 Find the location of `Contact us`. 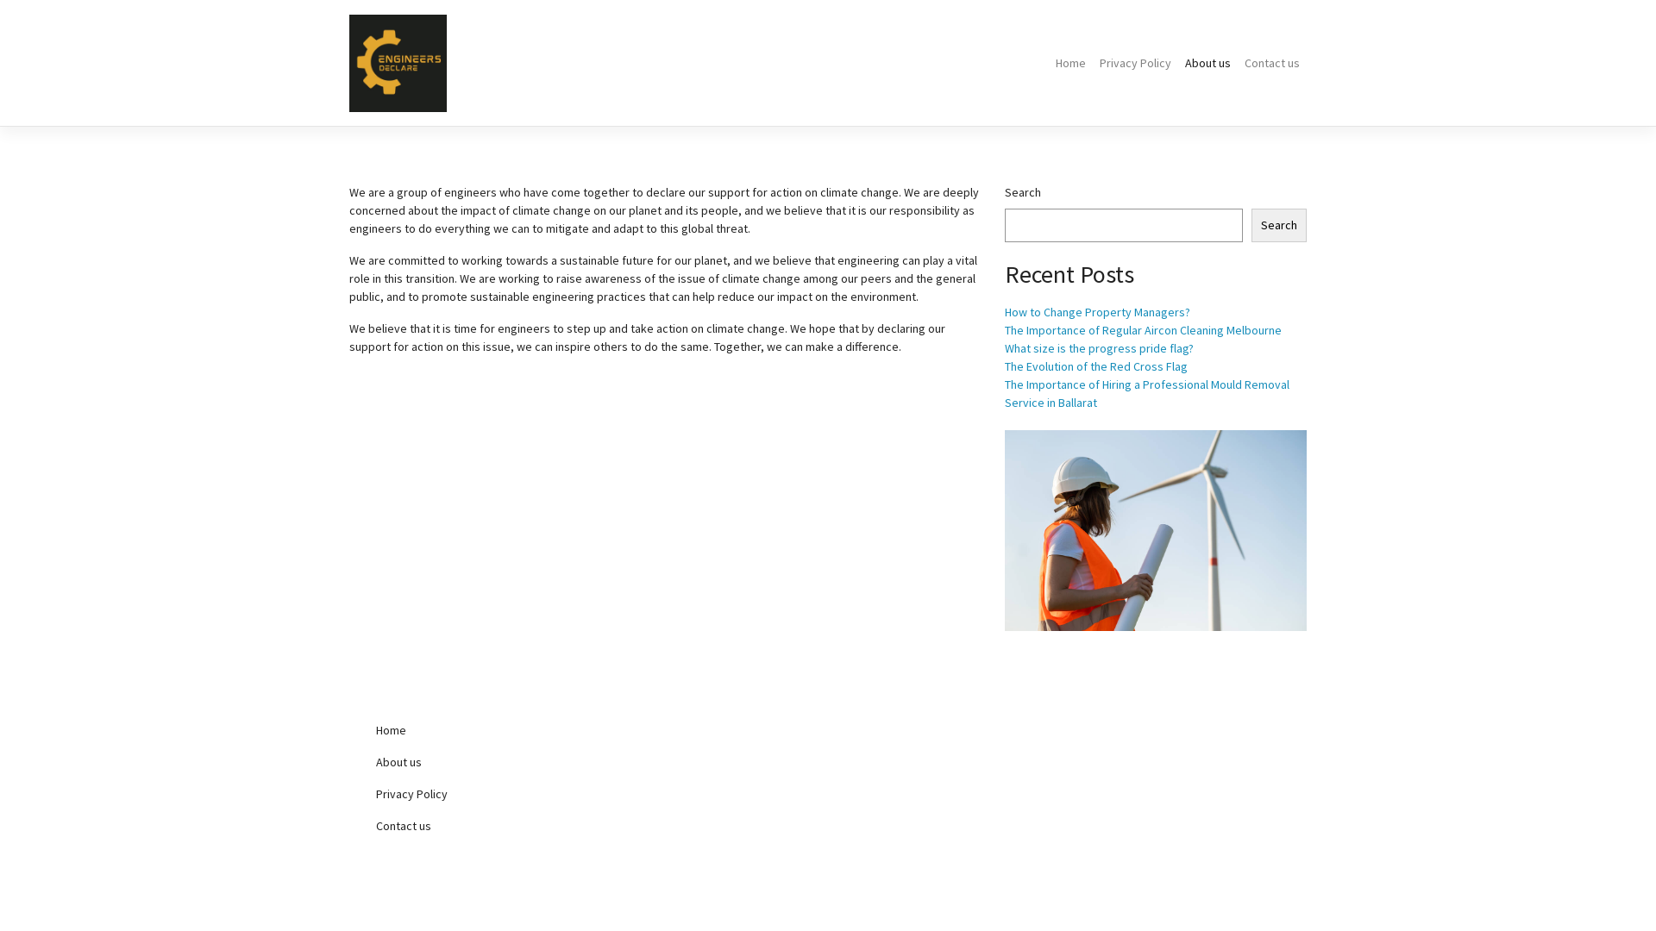

Contact us is located at coordinates (509, 826).